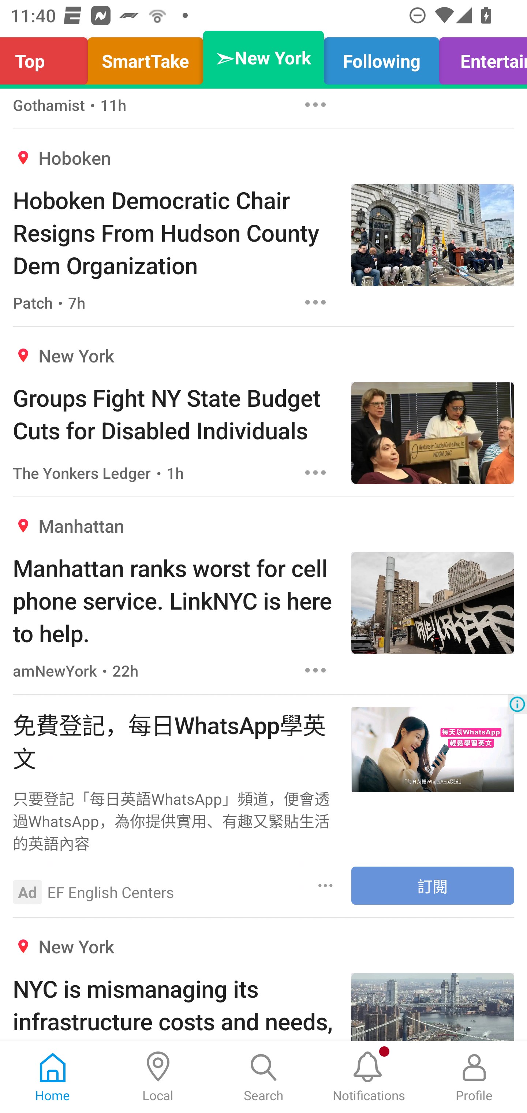  I want to click on 訂閱, so click(433, 886).